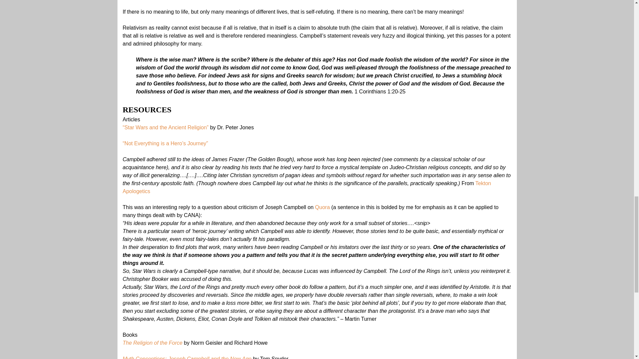 The image size is (639, 359). Describe the element at coordinates (187, 358) in the screenshot. I see `Myth Conceptions: Joseph Campbell and the New Age` at that location.